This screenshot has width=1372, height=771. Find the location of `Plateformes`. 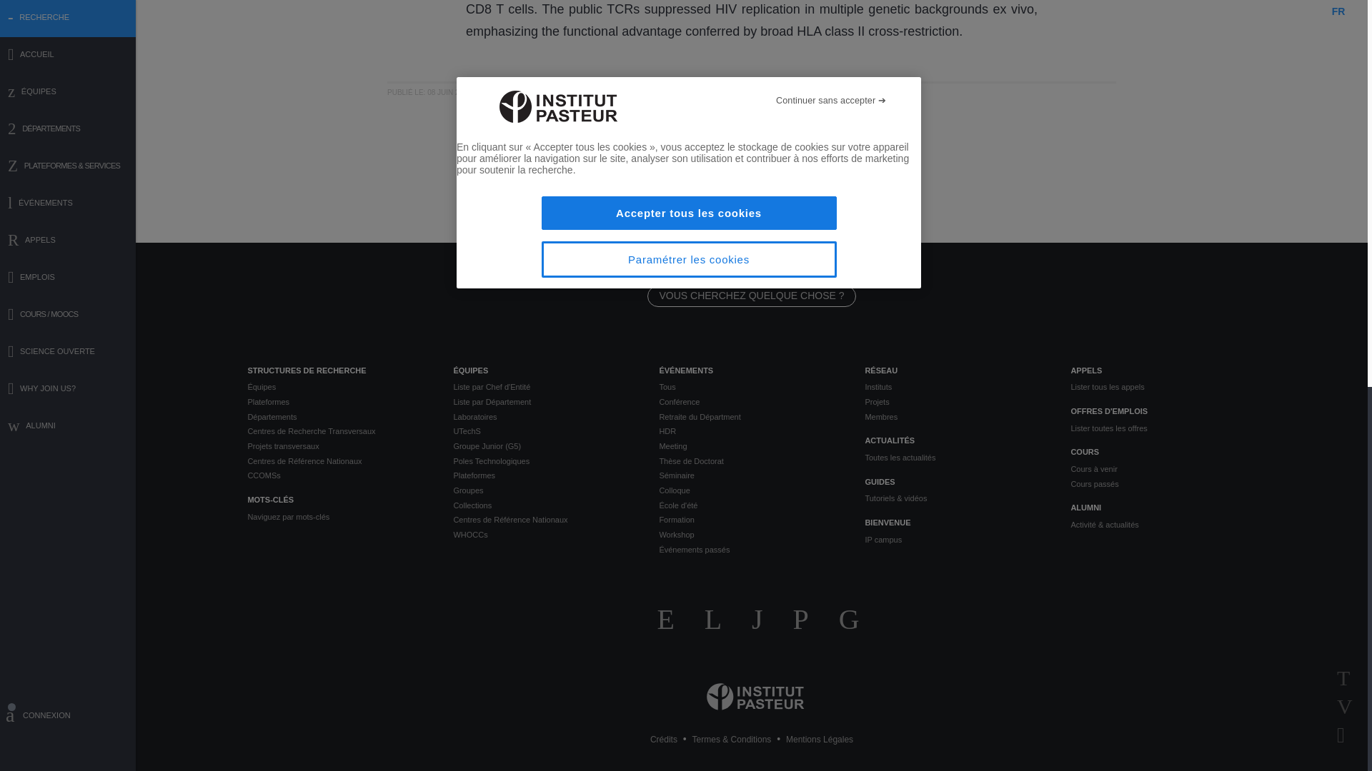

Plateformes is located at coordinates (339, 403).